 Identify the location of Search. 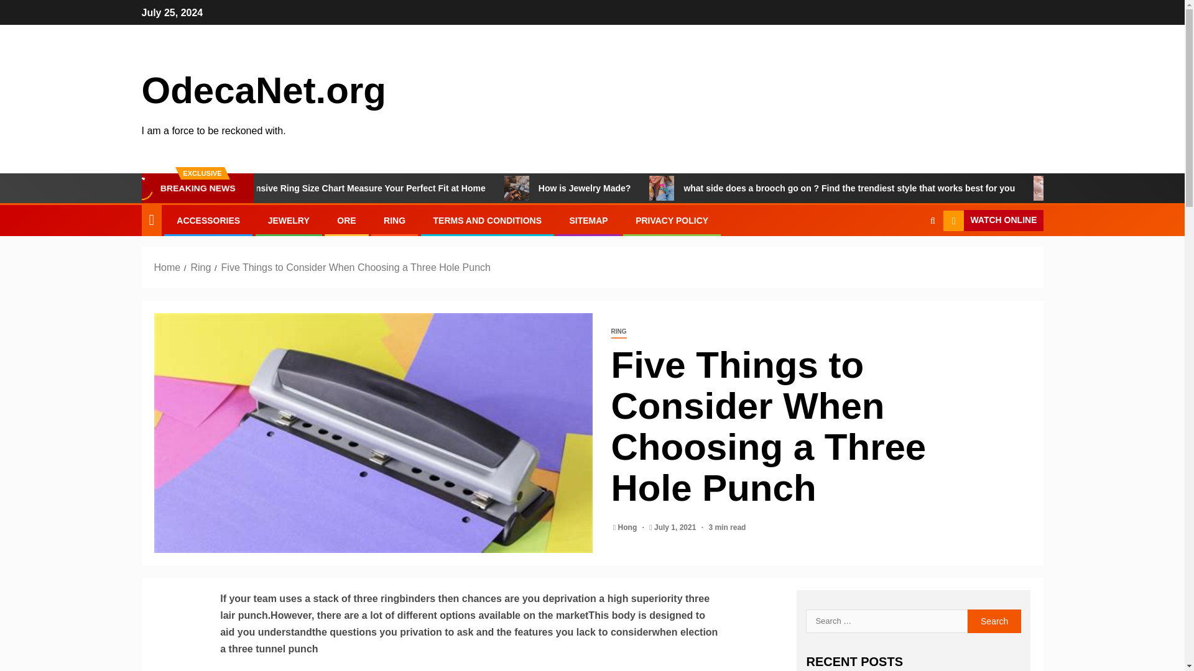
(994, 621).